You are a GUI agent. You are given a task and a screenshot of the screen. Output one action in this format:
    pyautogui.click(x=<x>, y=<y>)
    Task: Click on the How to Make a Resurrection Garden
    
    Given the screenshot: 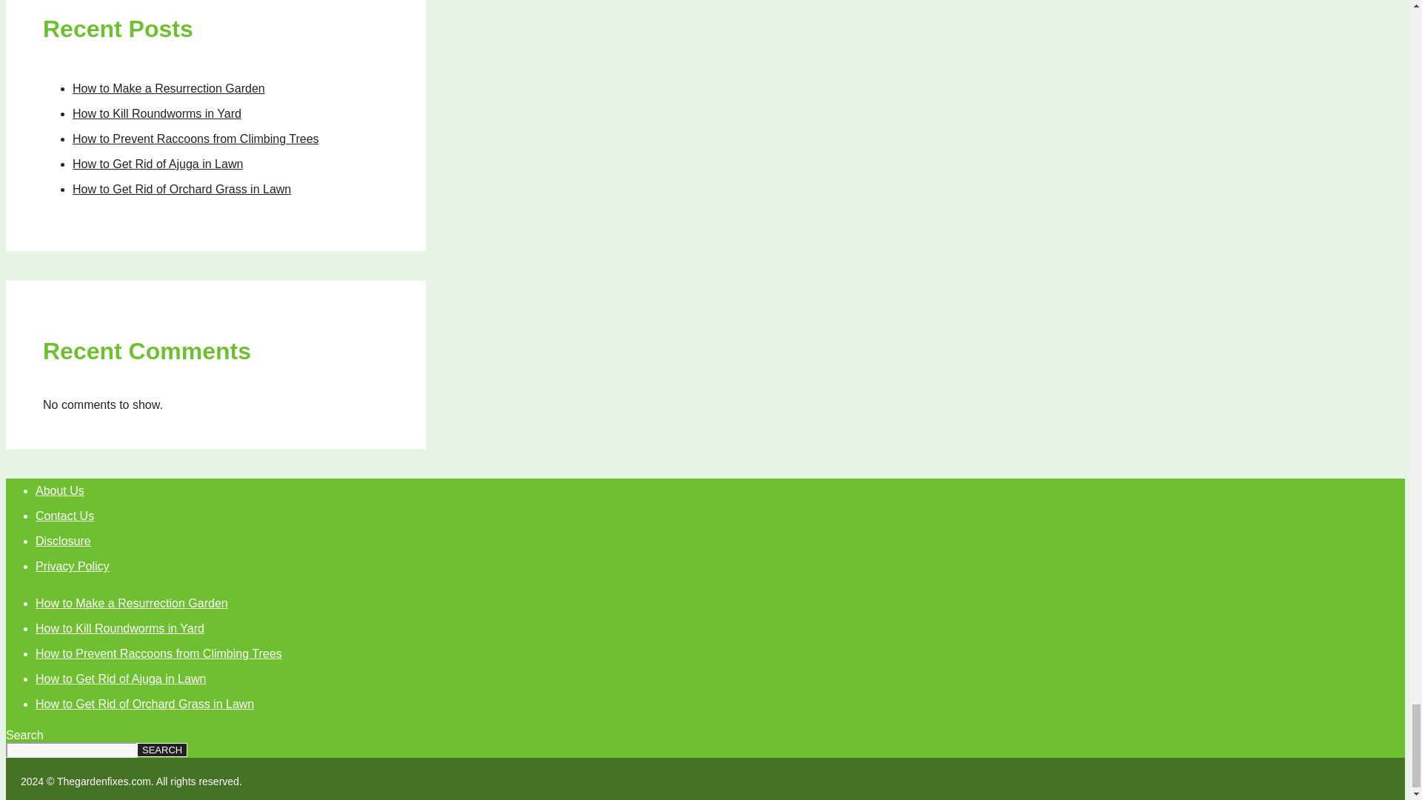 What is the action you would take?
    pyautogui.click(x=132, y=603)
    